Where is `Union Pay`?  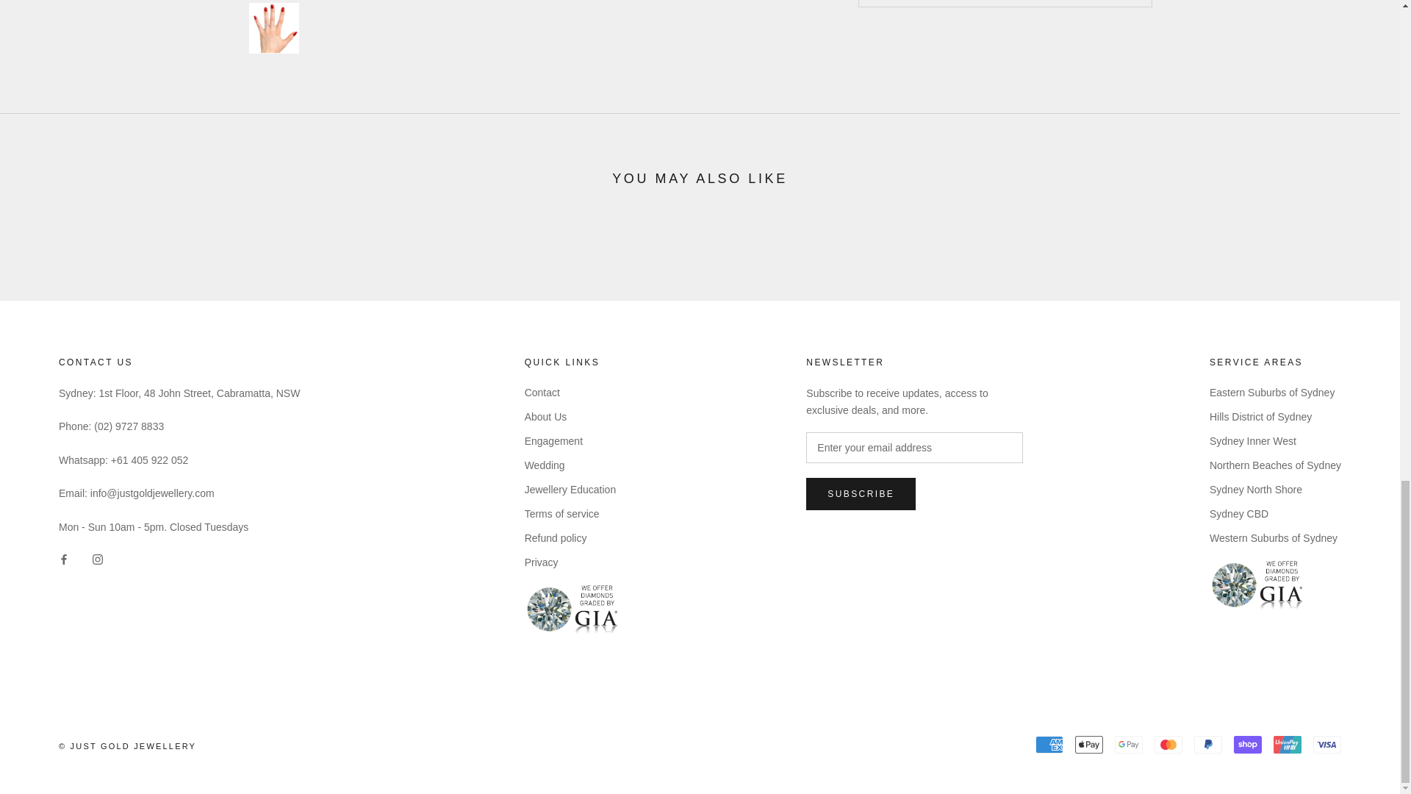 Union Pay is located at coordinates (1288, 744).